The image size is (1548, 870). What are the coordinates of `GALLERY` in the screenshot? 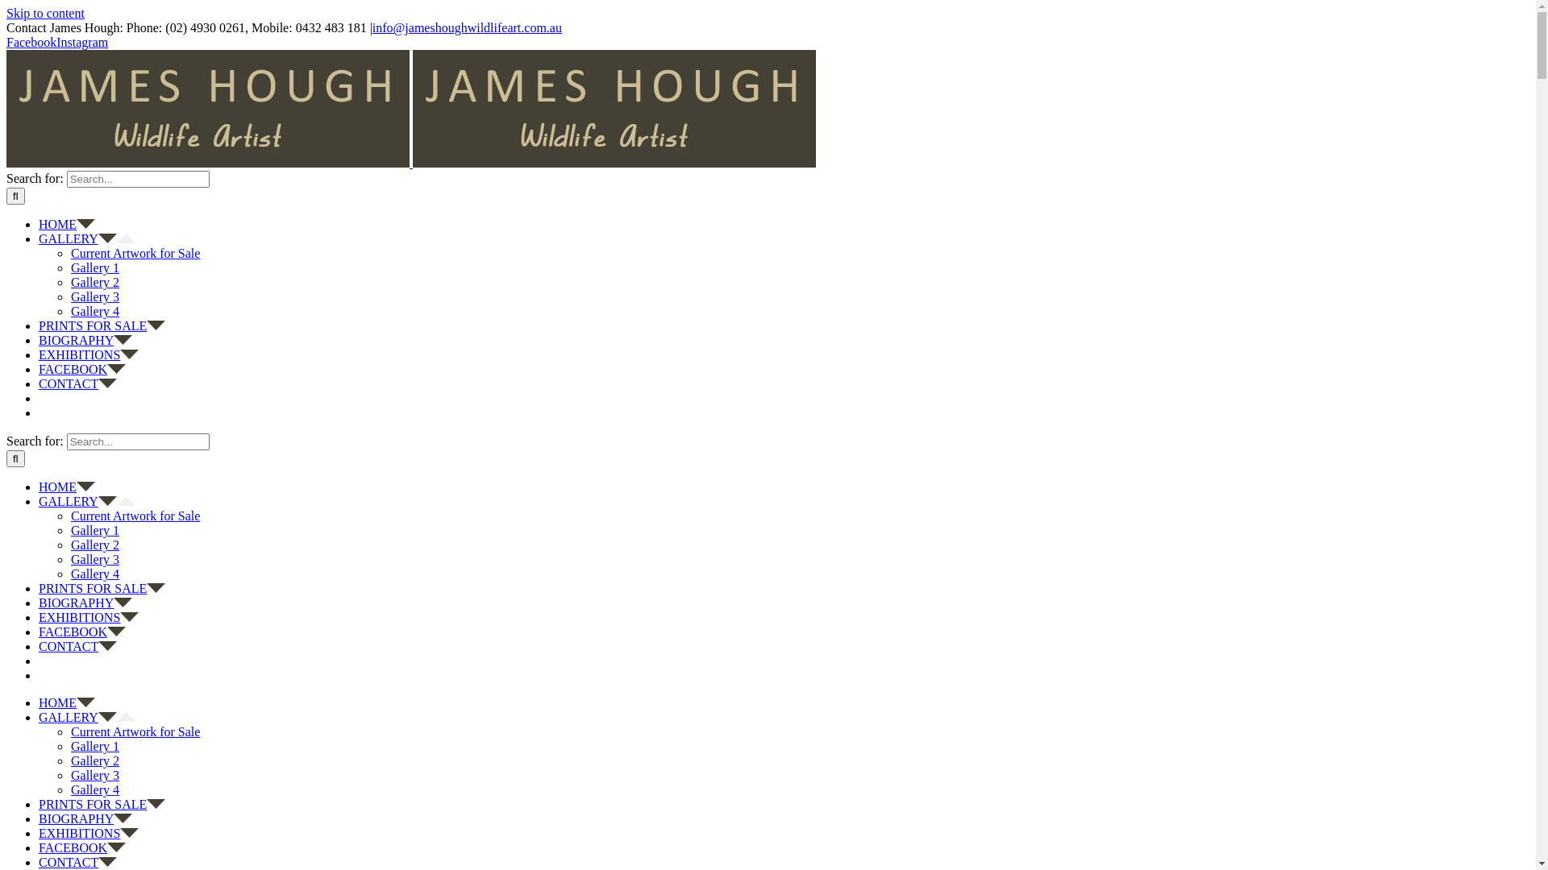 It's located at (87, 501).